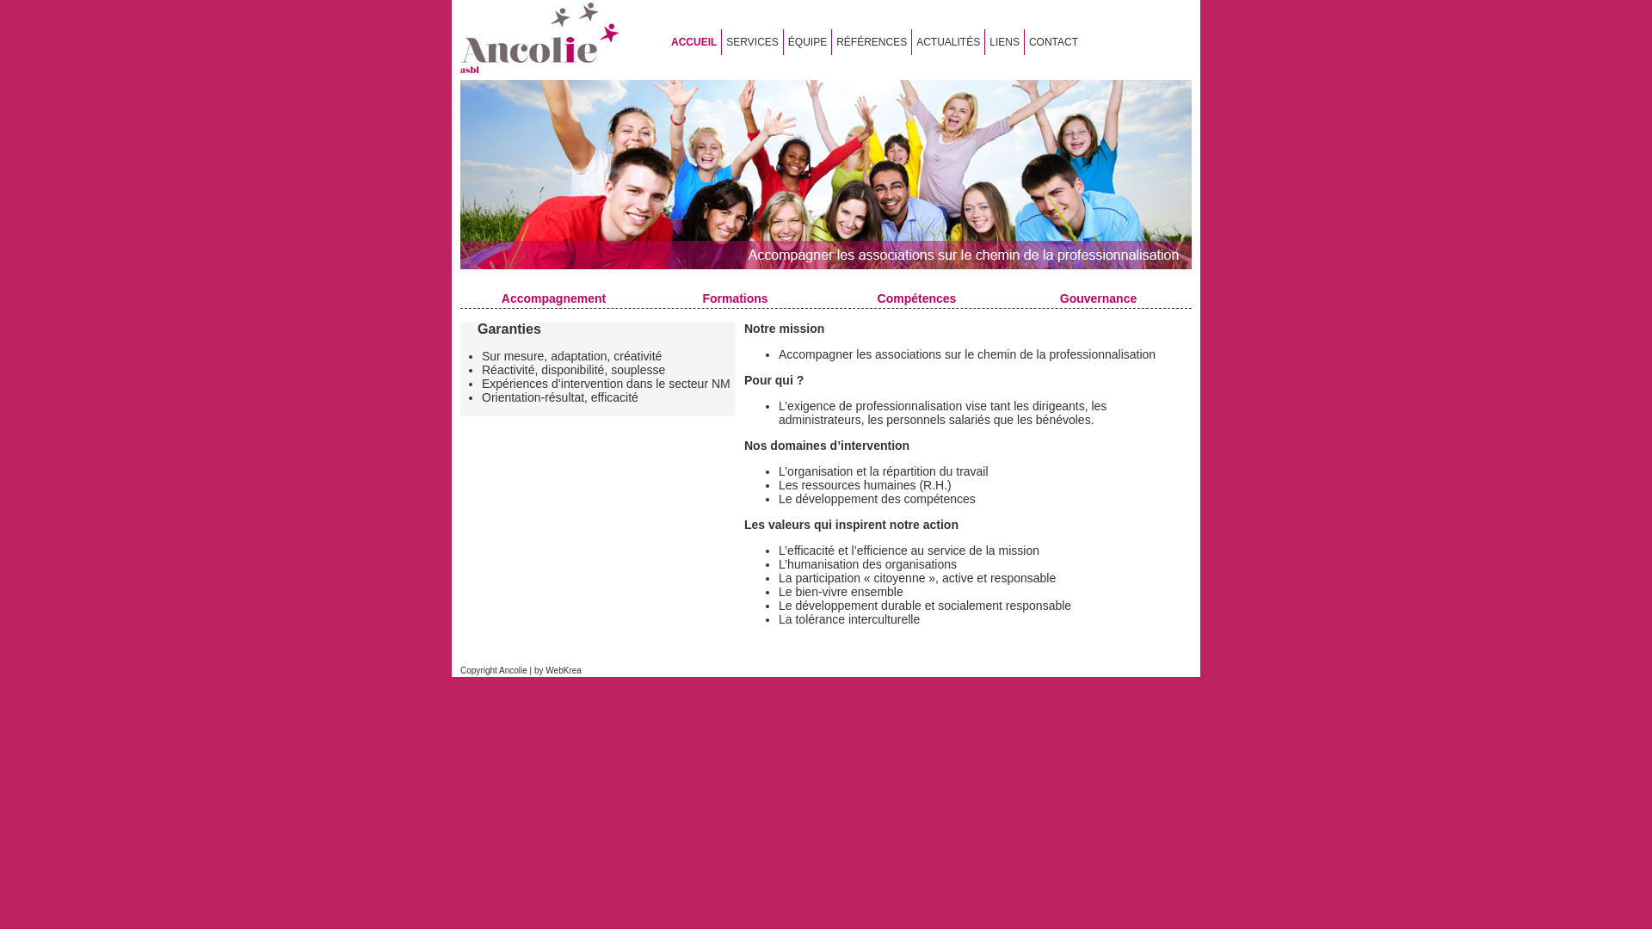 The image size is (1652, 929). I want to click on WebKrea, so click(564, 671).